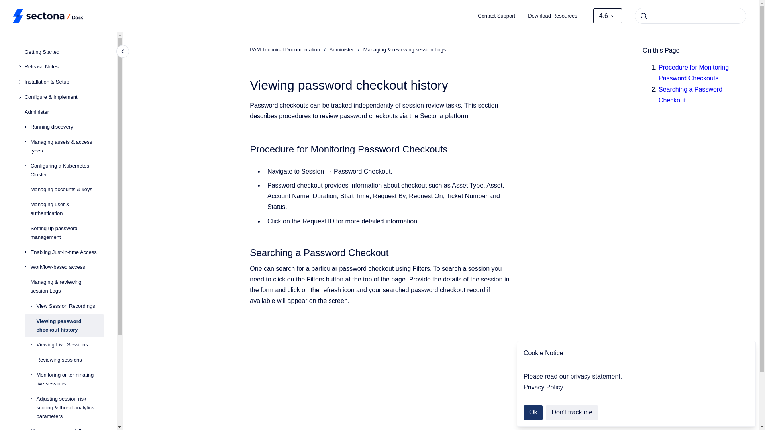 Image resolution: width=765 pixels, height=430 pixels. I want to click on 4.6, so click(607, 16).